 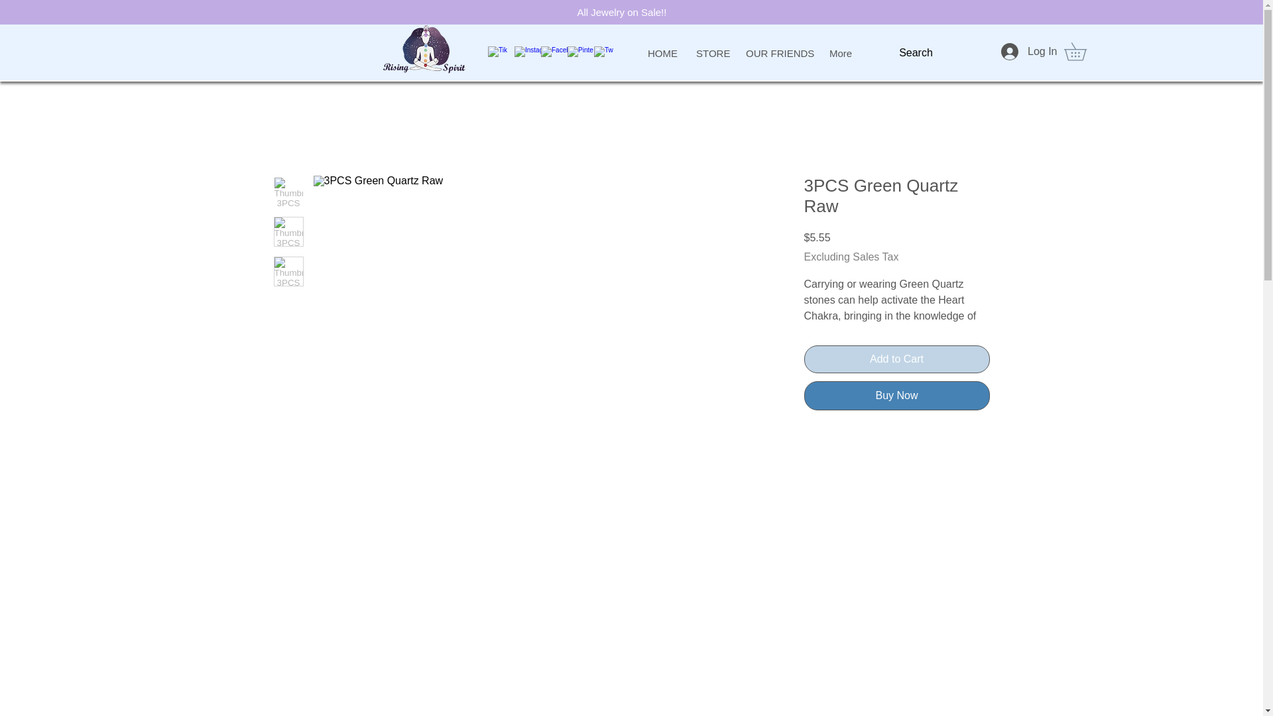 I want to click on Buy Now, so click(x=896, y=395).